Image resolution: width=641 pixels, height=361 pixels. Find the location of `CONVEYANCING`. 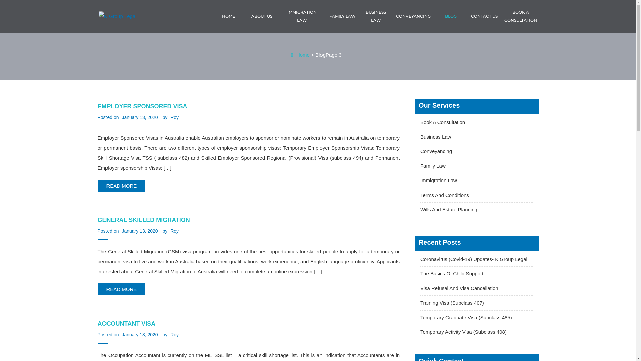

CONVEYANCING is located at coordinates (413, 16).